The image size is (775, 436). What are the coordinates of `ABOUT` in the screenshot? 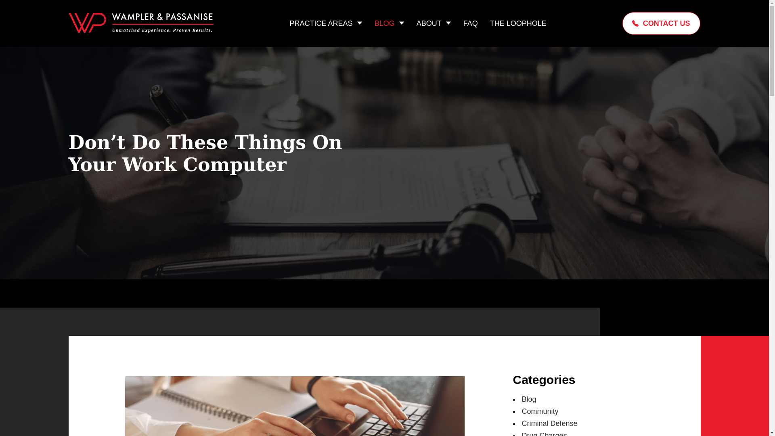 It's located at (429, 23).